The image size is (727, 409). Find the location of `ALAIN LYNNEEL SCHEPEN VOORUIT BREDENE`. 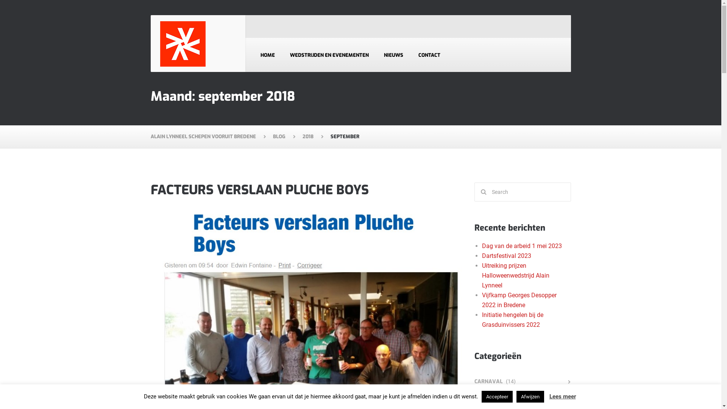

ALAIN LYNNEEL SCHEPEN VOORUIT BREDENE is located at coordinates (208, 137).